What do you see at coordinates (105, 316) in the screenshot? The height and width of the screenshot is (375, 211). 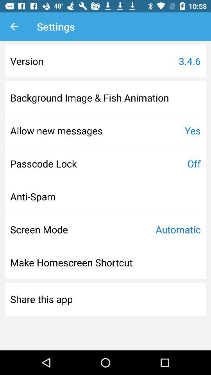 I see `press item below share this app icon` at bounding box center [105, 316].